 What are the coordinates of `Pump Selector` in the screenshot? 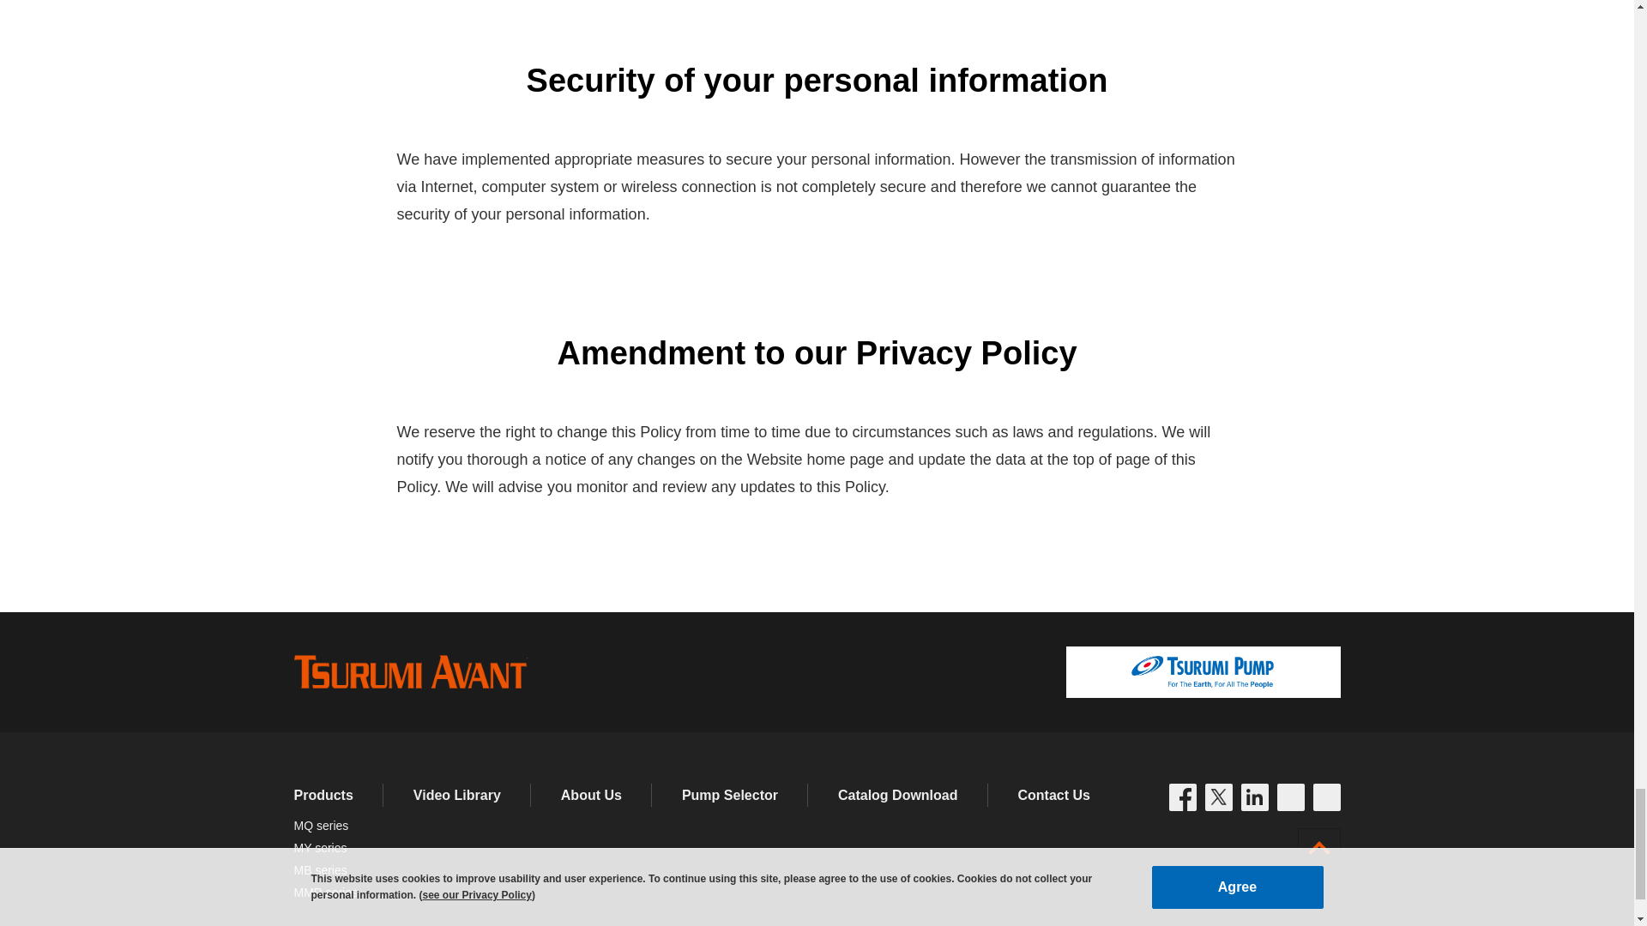 It's located at (729, 796).